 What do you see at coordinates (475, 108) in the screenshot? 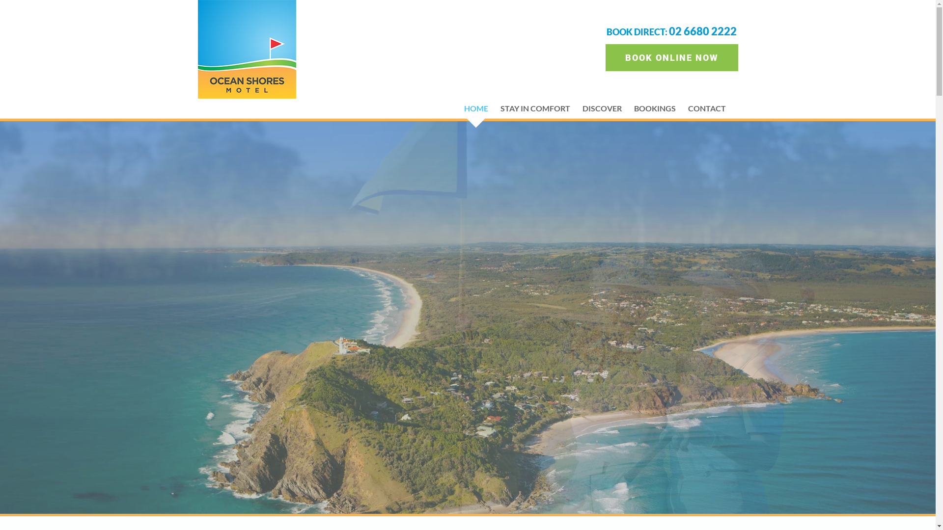
I see `HOME` at bounding box center [475, 108].